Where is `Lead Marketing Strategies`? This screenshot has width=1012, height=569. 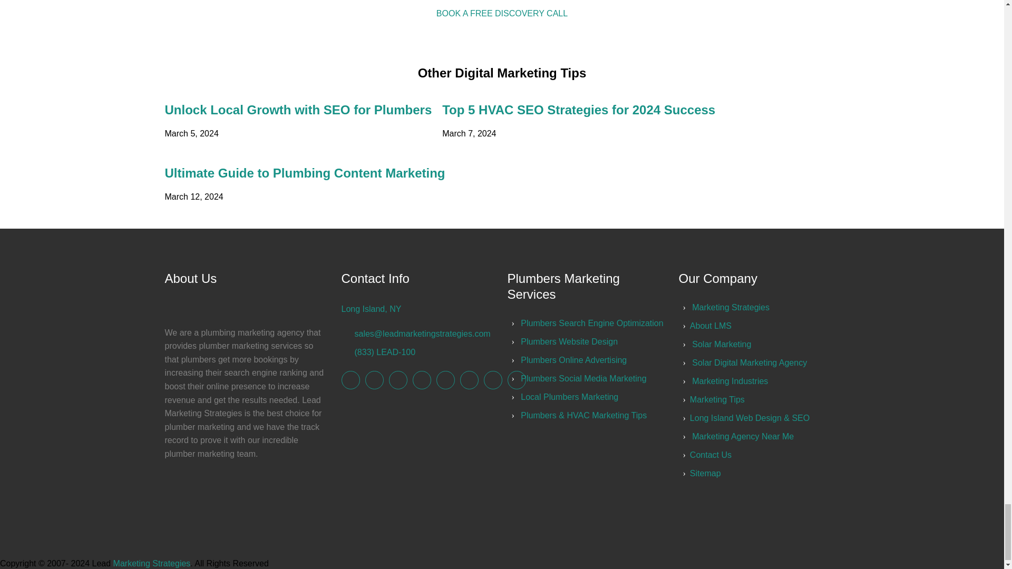
Lead Marketing Strategies is located at coordinates (515, 380).